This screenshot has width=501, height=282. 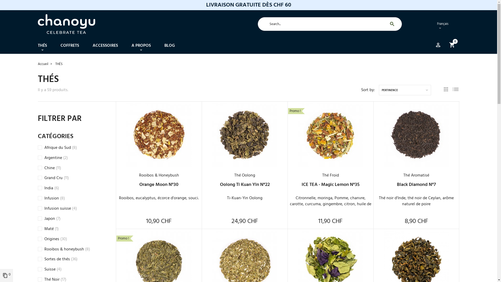 What do you see at coordinates (105, 46) in the screenshot?
I see `ACCESSOIRES` at bounding box center [105, 46].